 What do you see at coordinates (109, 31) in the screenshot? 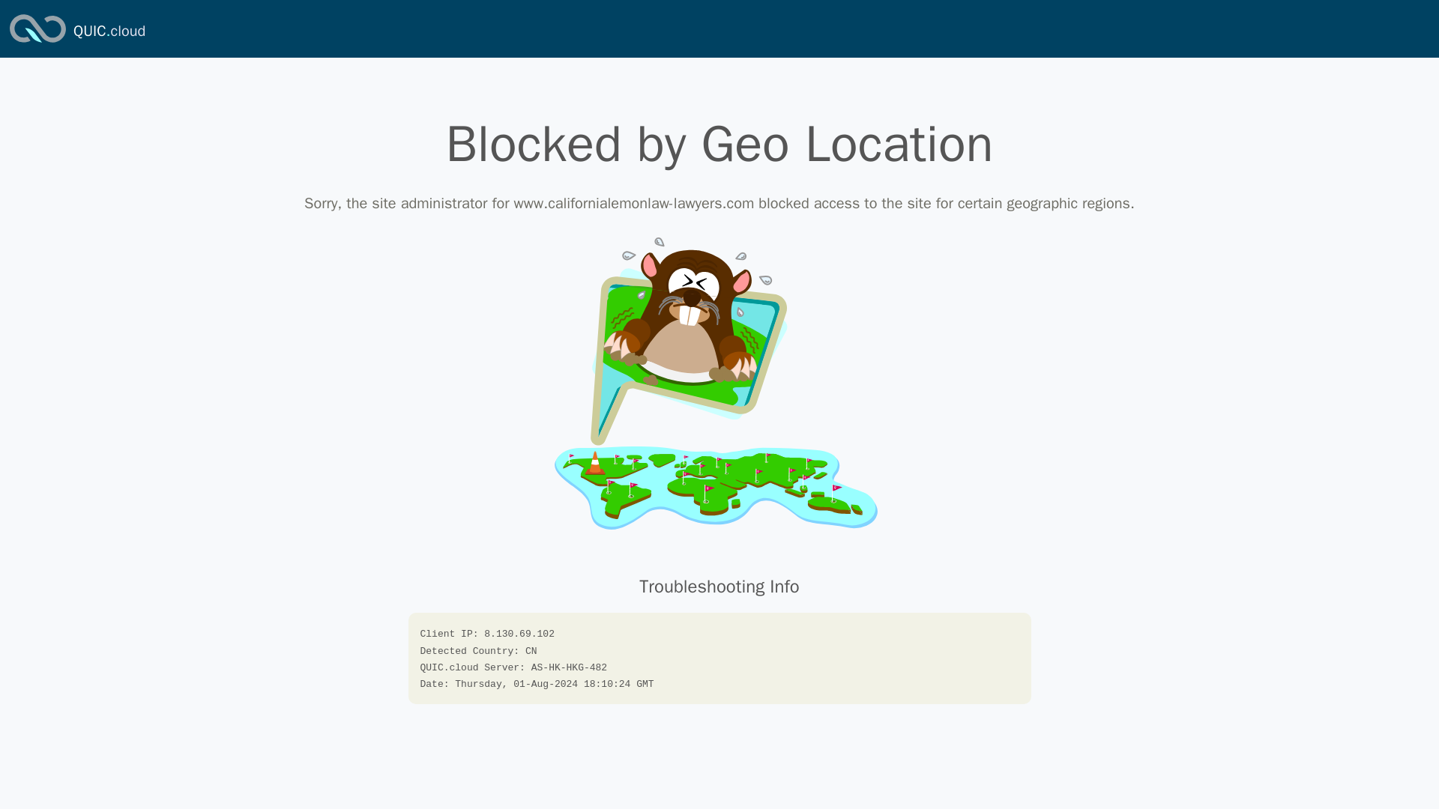
I see `QUIC.cloud` at bounding box center [109, 31].